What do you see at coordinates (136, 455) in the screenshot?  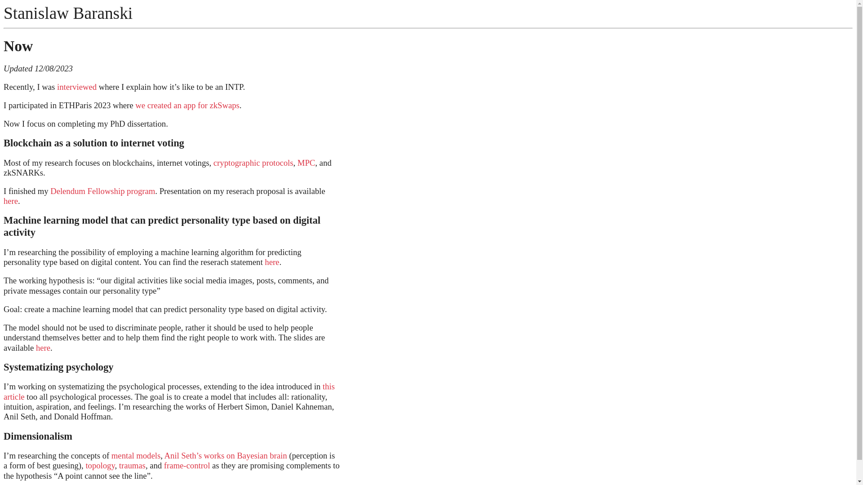 I see `mental models` at bounding box center [136, 455].